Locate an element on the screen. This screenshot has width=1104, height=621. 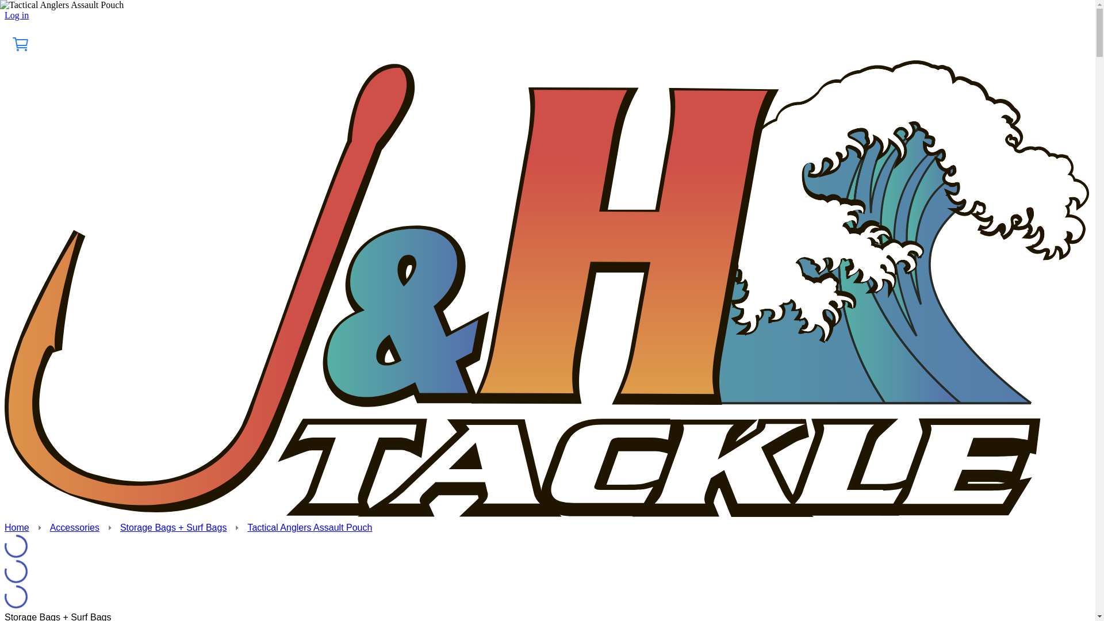
Tactical Anglers Assault Pouch is located at coordinates (309, 527).